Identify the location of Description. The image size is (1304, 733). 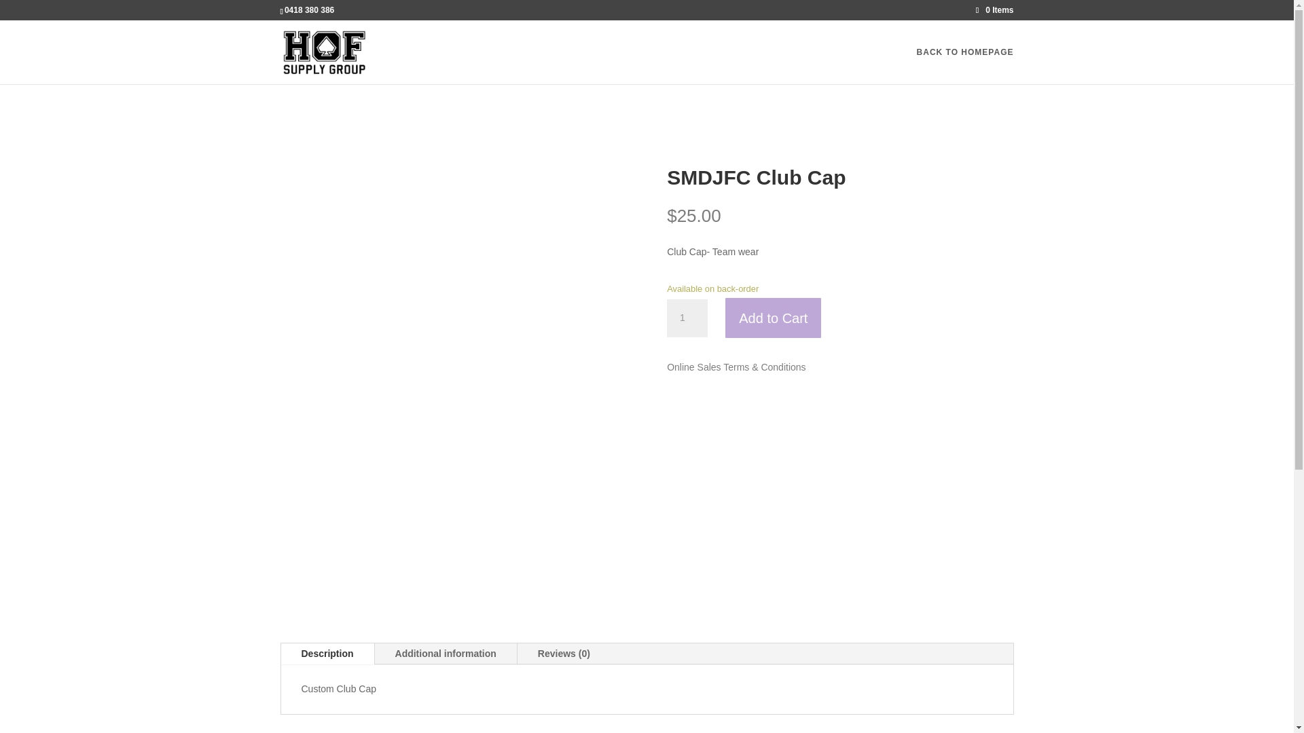
(327, 654).